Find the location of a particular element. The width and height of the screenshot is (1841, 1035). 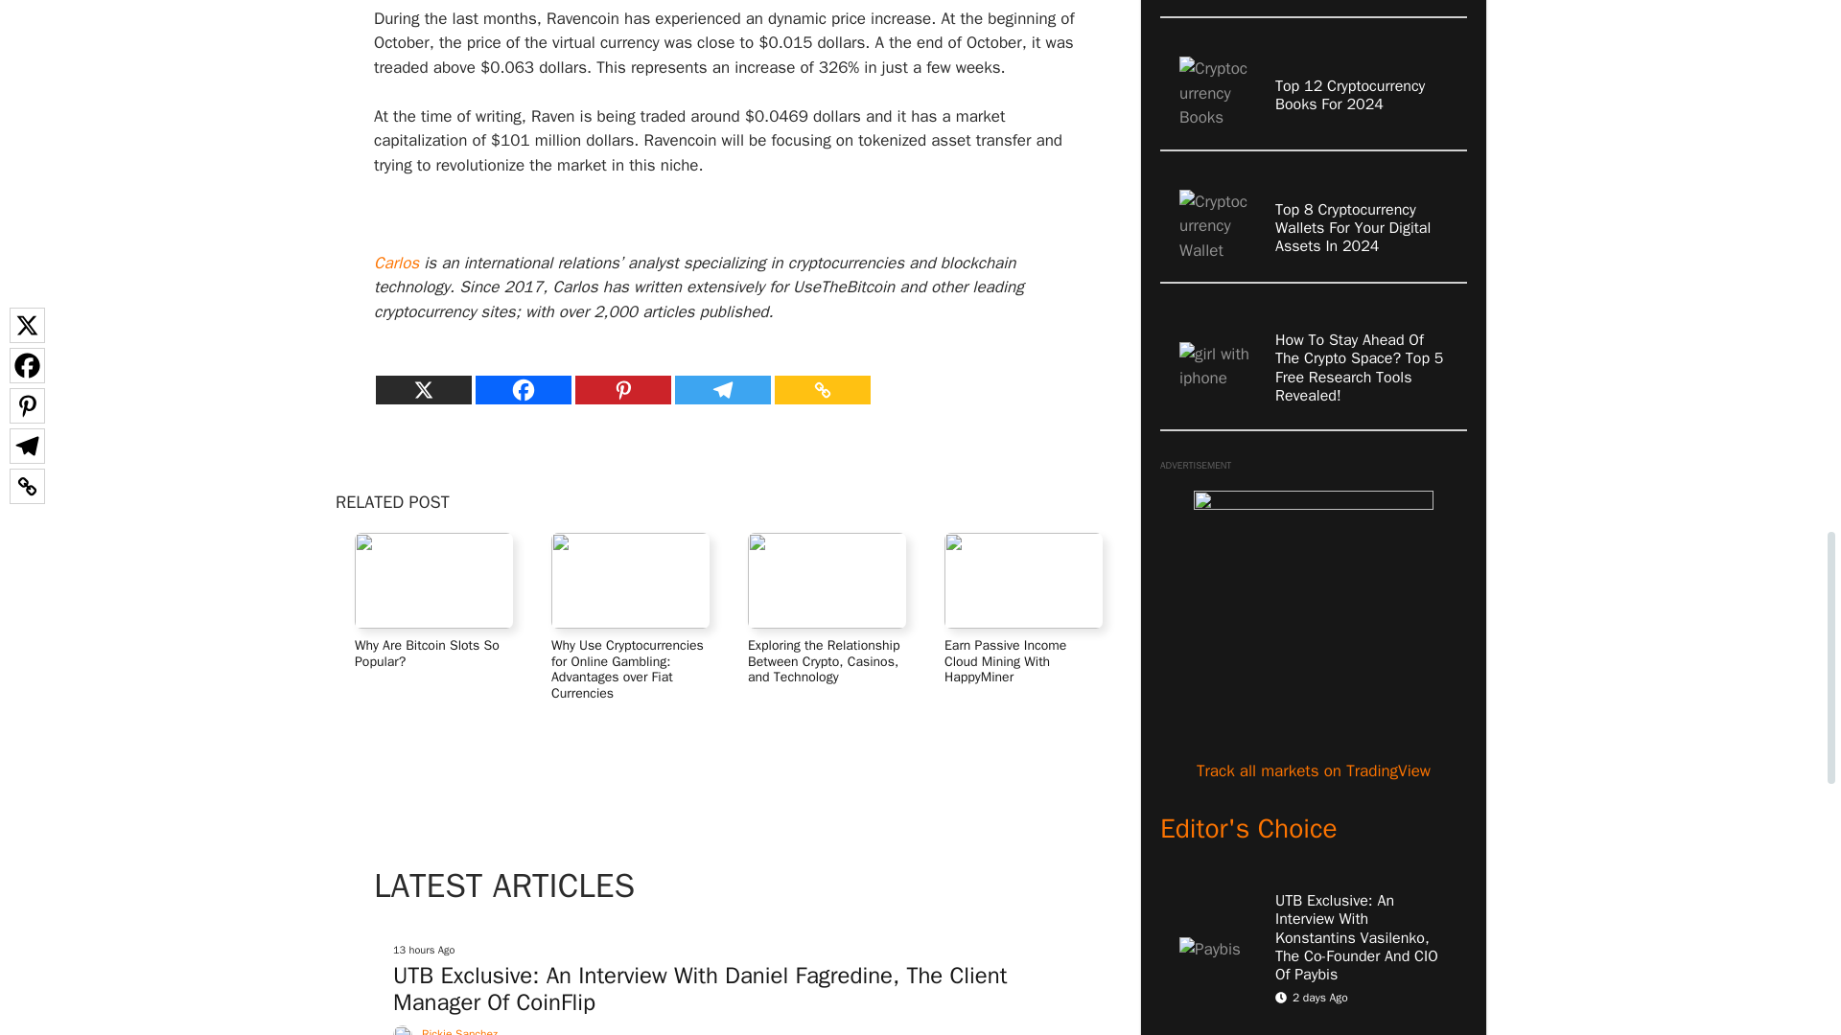

Pinterest is located at coordinates (623, 390).